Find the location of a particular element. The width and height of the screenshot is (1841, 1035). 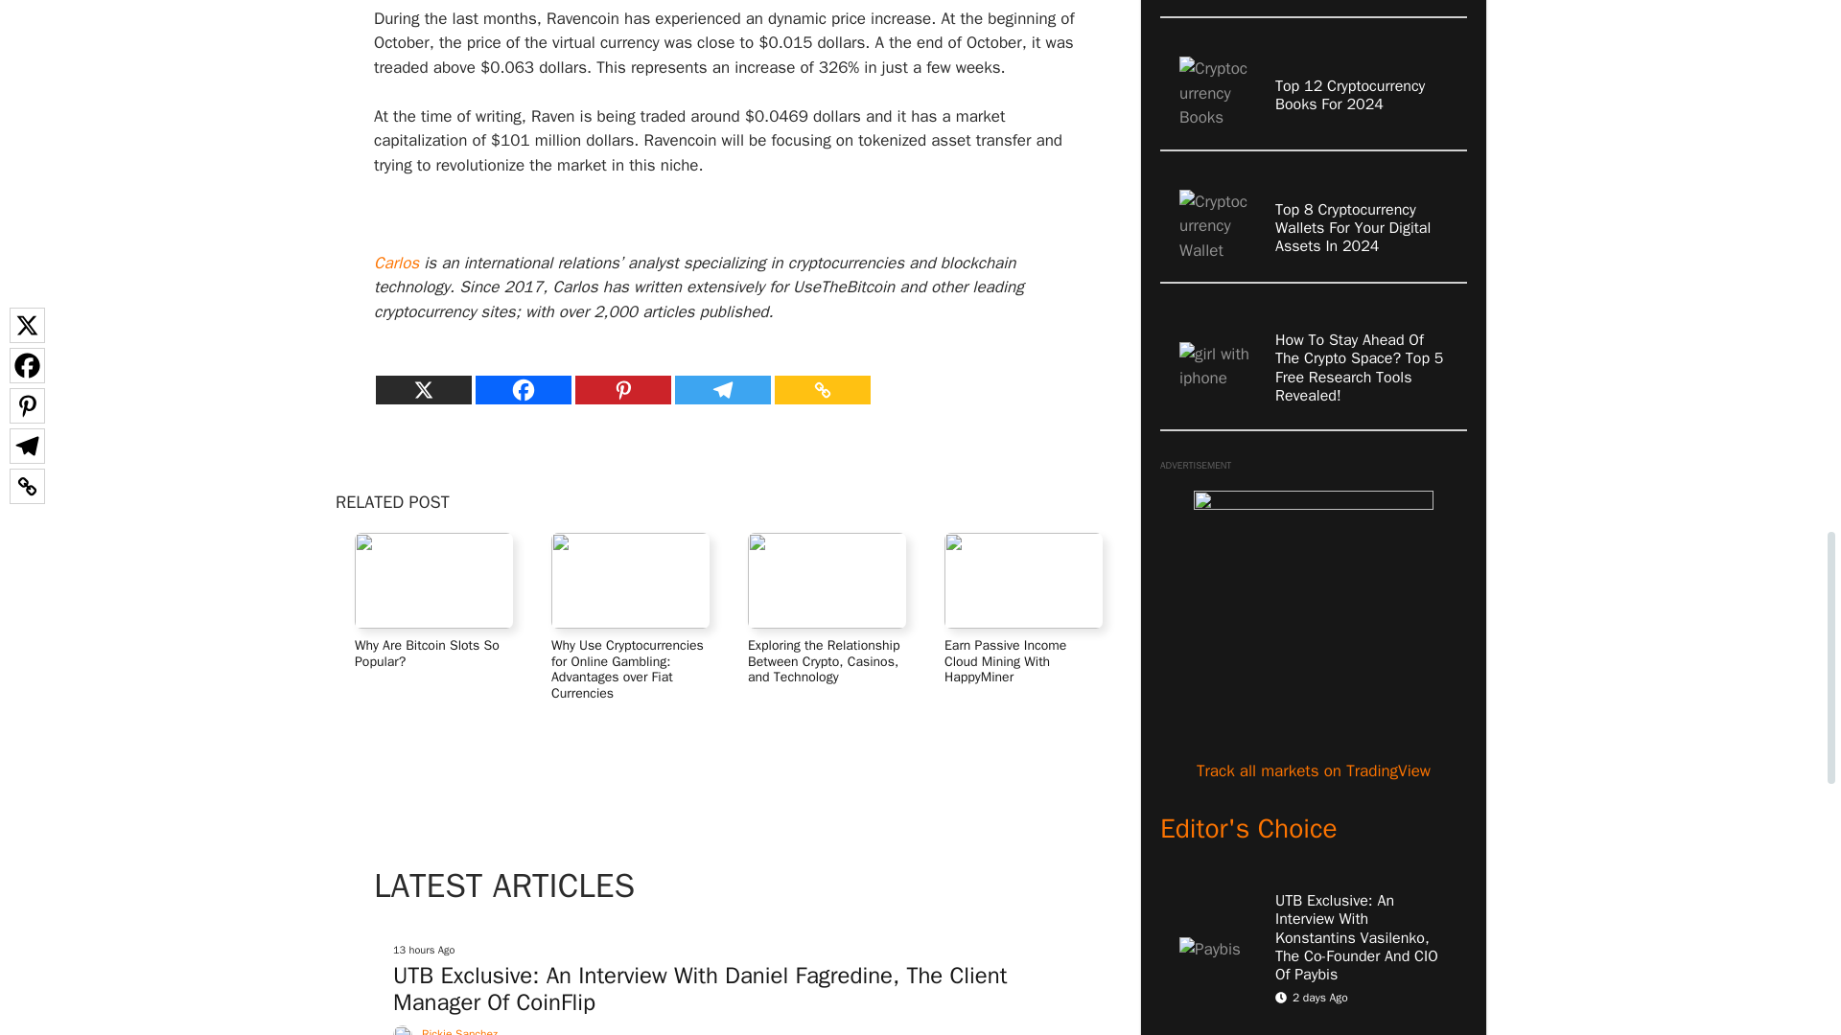

Pinterest is located at coordinates (623, 390).